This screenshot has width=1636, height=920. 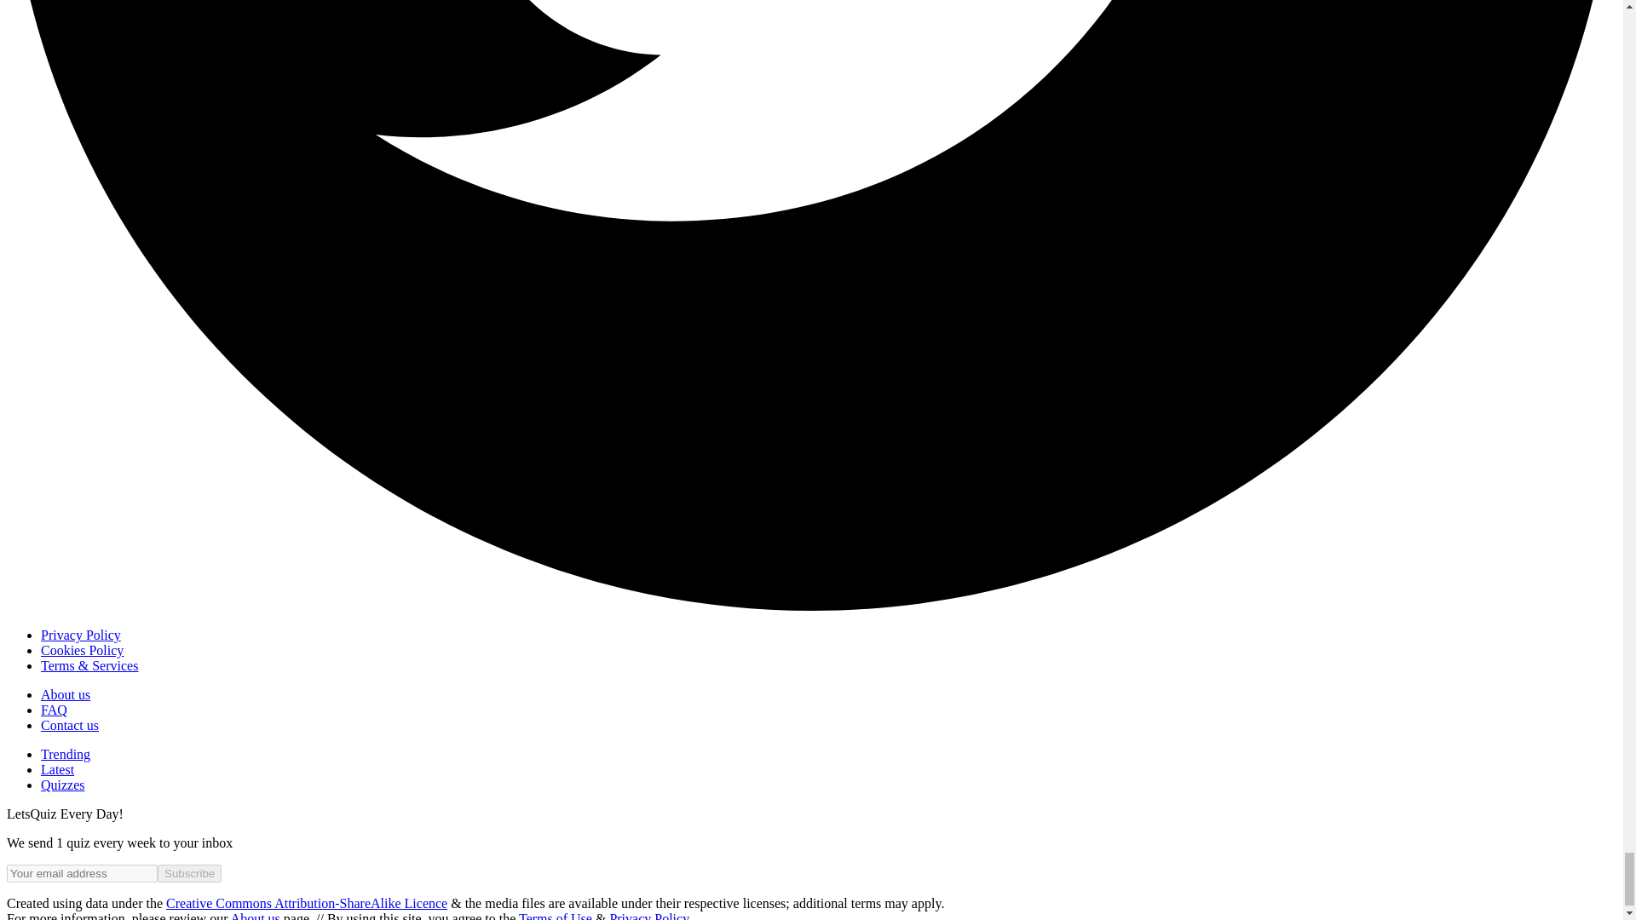 I want to click on Privacy Policy, so click(x=81, y=634).